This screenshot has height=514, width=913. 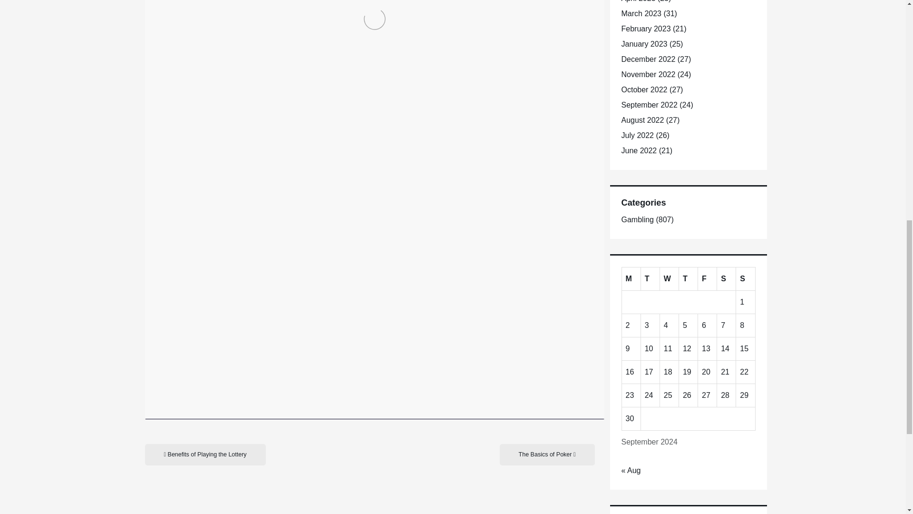 What do you see at coordinates (638, 1) in the screenshot?
I see `April 2023` at bounding box center [638, 1].